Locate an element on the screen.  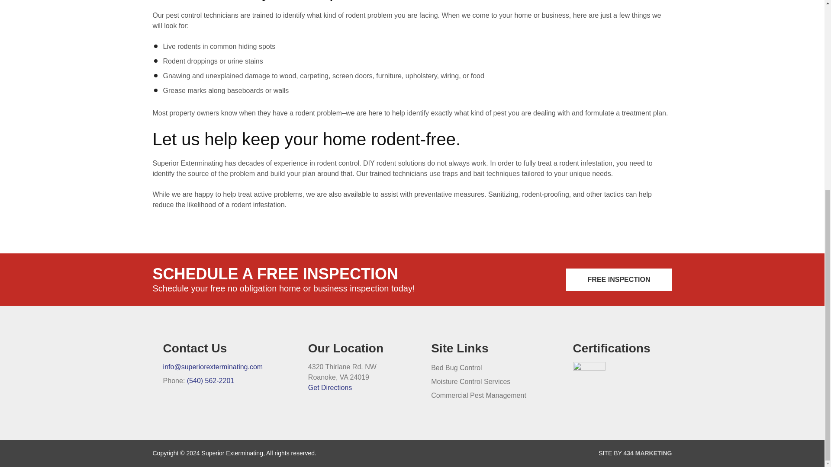
Bed Bug Control is located at coordinates (456, 368).